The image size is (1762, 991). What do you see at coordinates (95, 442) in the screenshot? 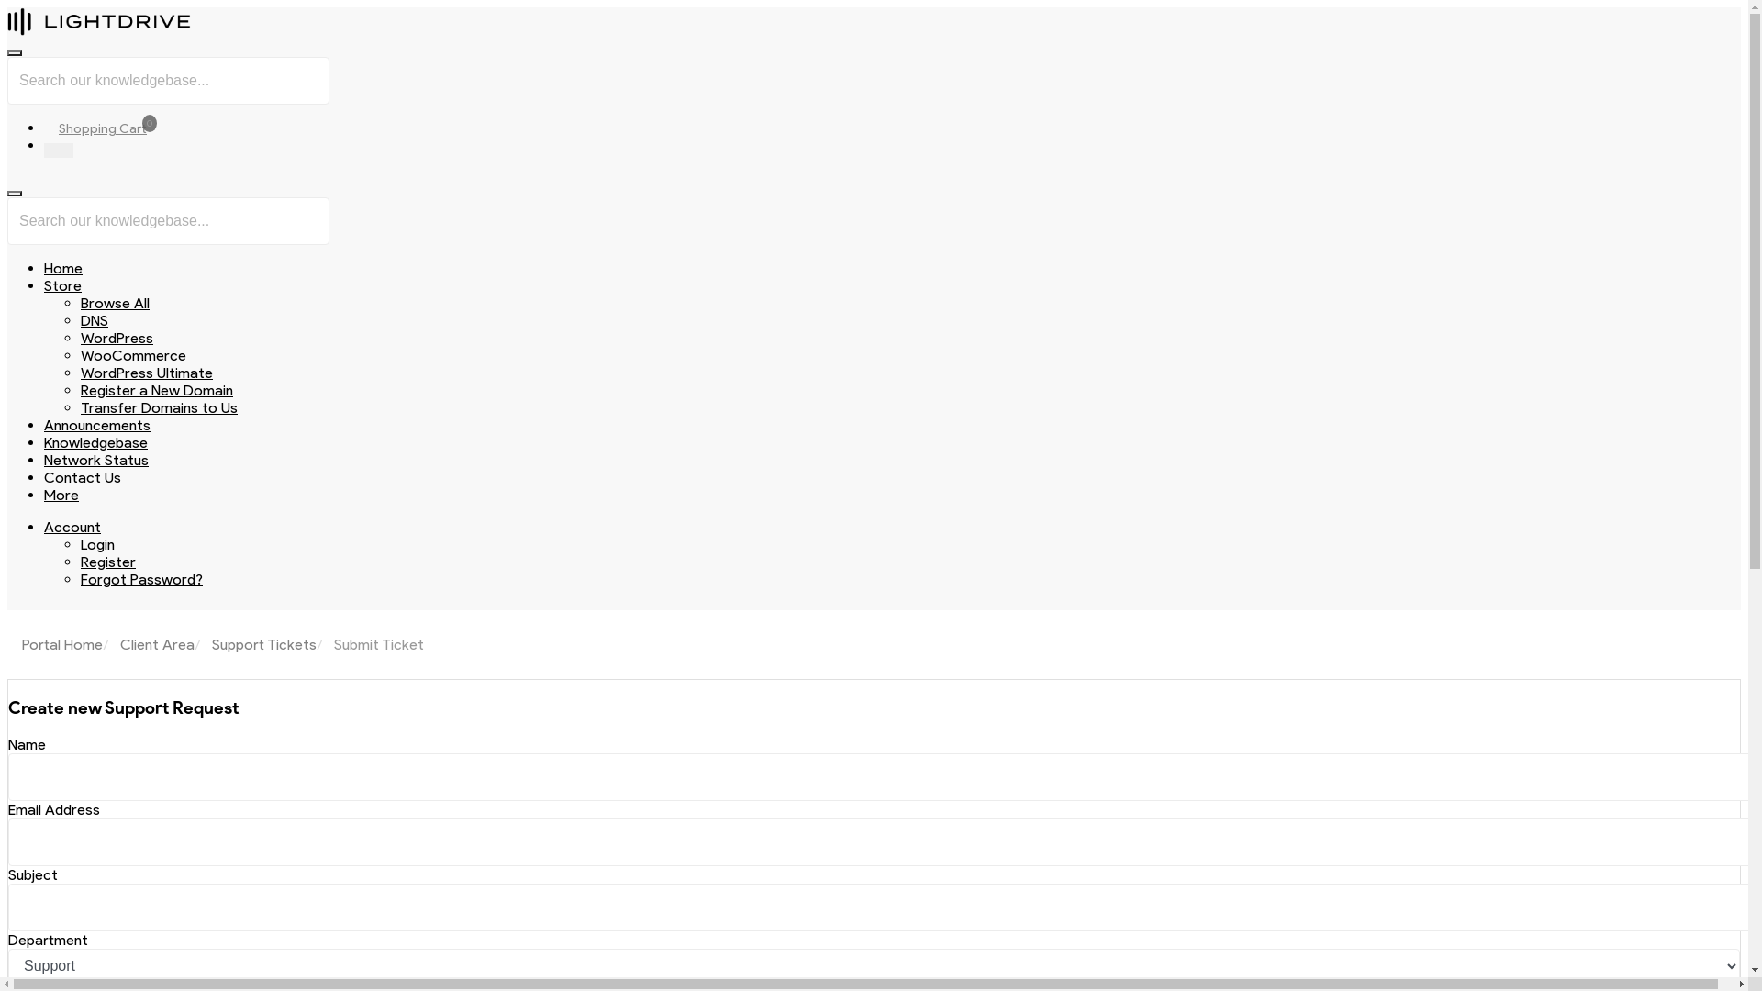
I see `Knowledgebase` at bounding box center [95, 442].